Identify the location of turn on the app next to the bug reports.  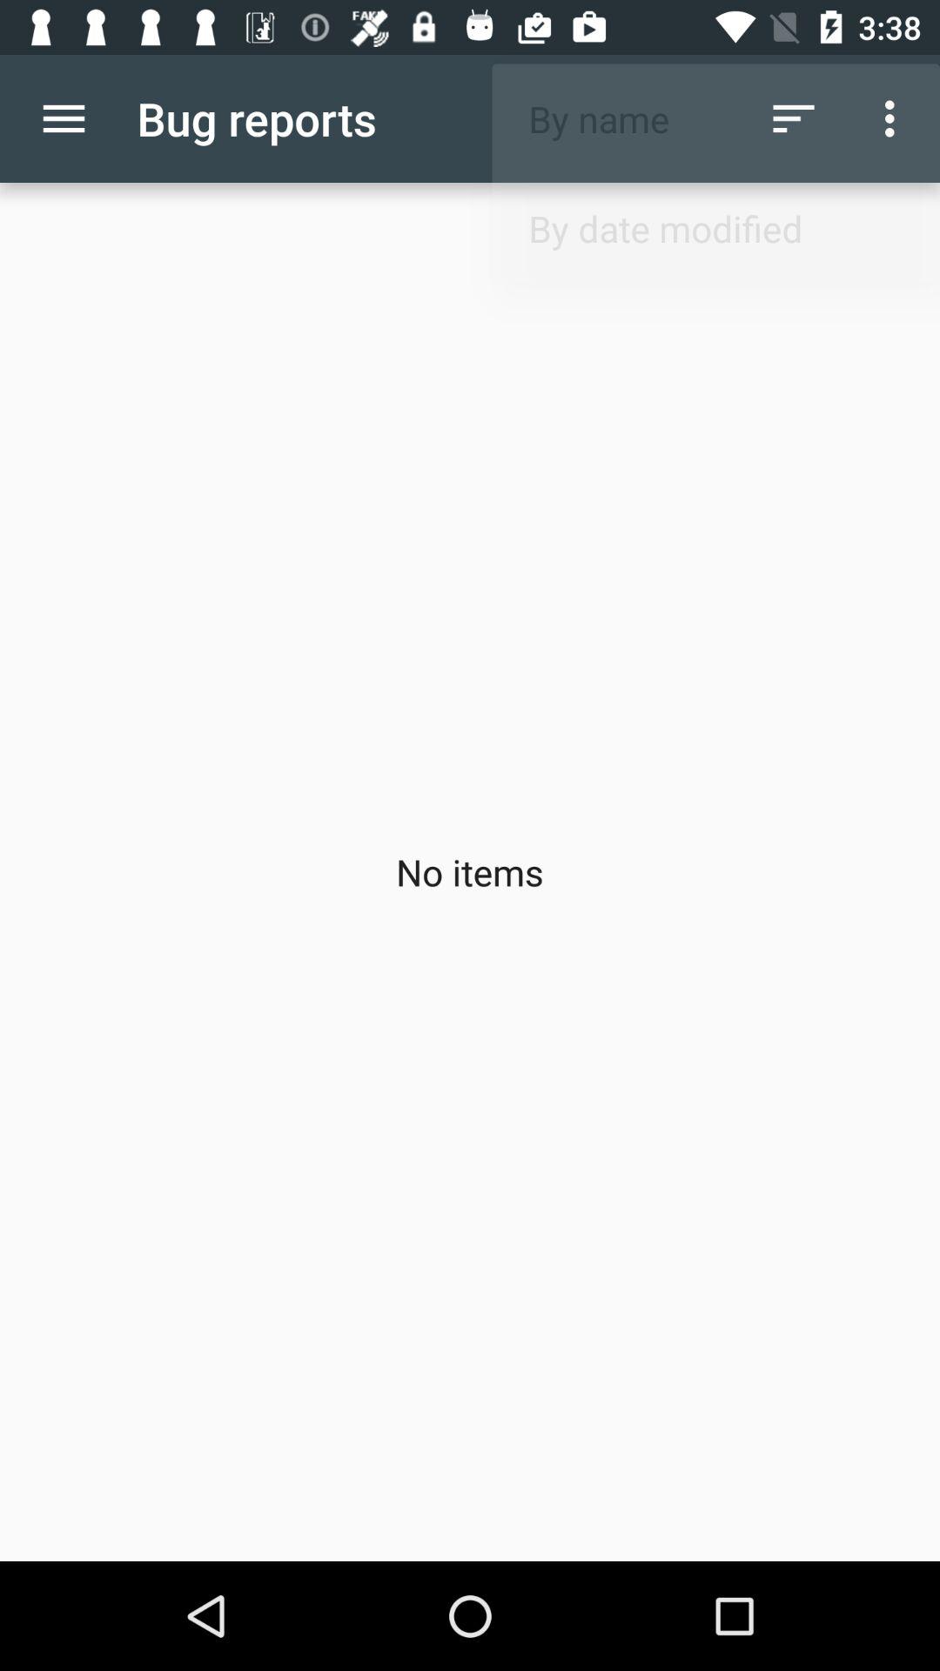
(794, 118).